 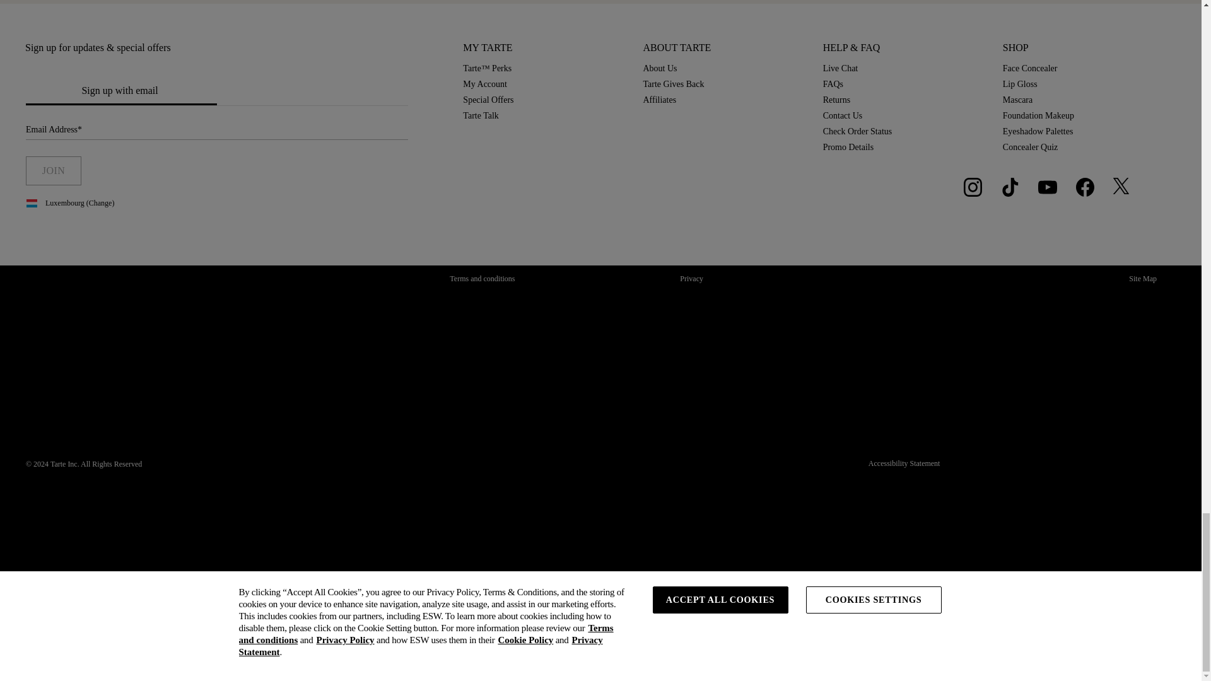 What do you see at coordinates (843, 116) in the screenshot?
I see `Go to Contact Us` at bounding box center [843, 116].